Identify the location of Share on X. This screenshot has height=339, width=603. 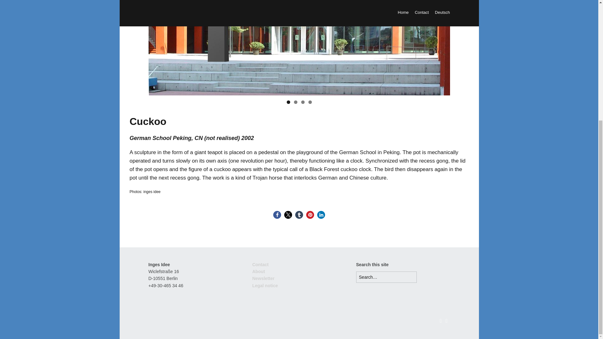
(288, 215).